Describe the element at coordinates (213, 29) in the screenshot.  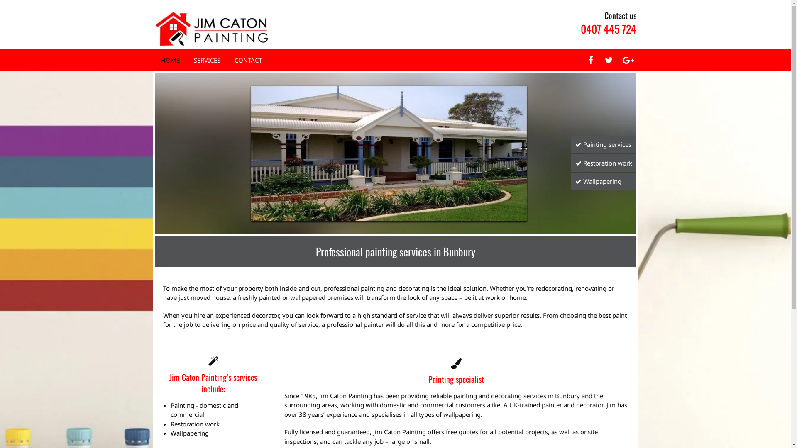
I see `jim caton painting logo` at that location.